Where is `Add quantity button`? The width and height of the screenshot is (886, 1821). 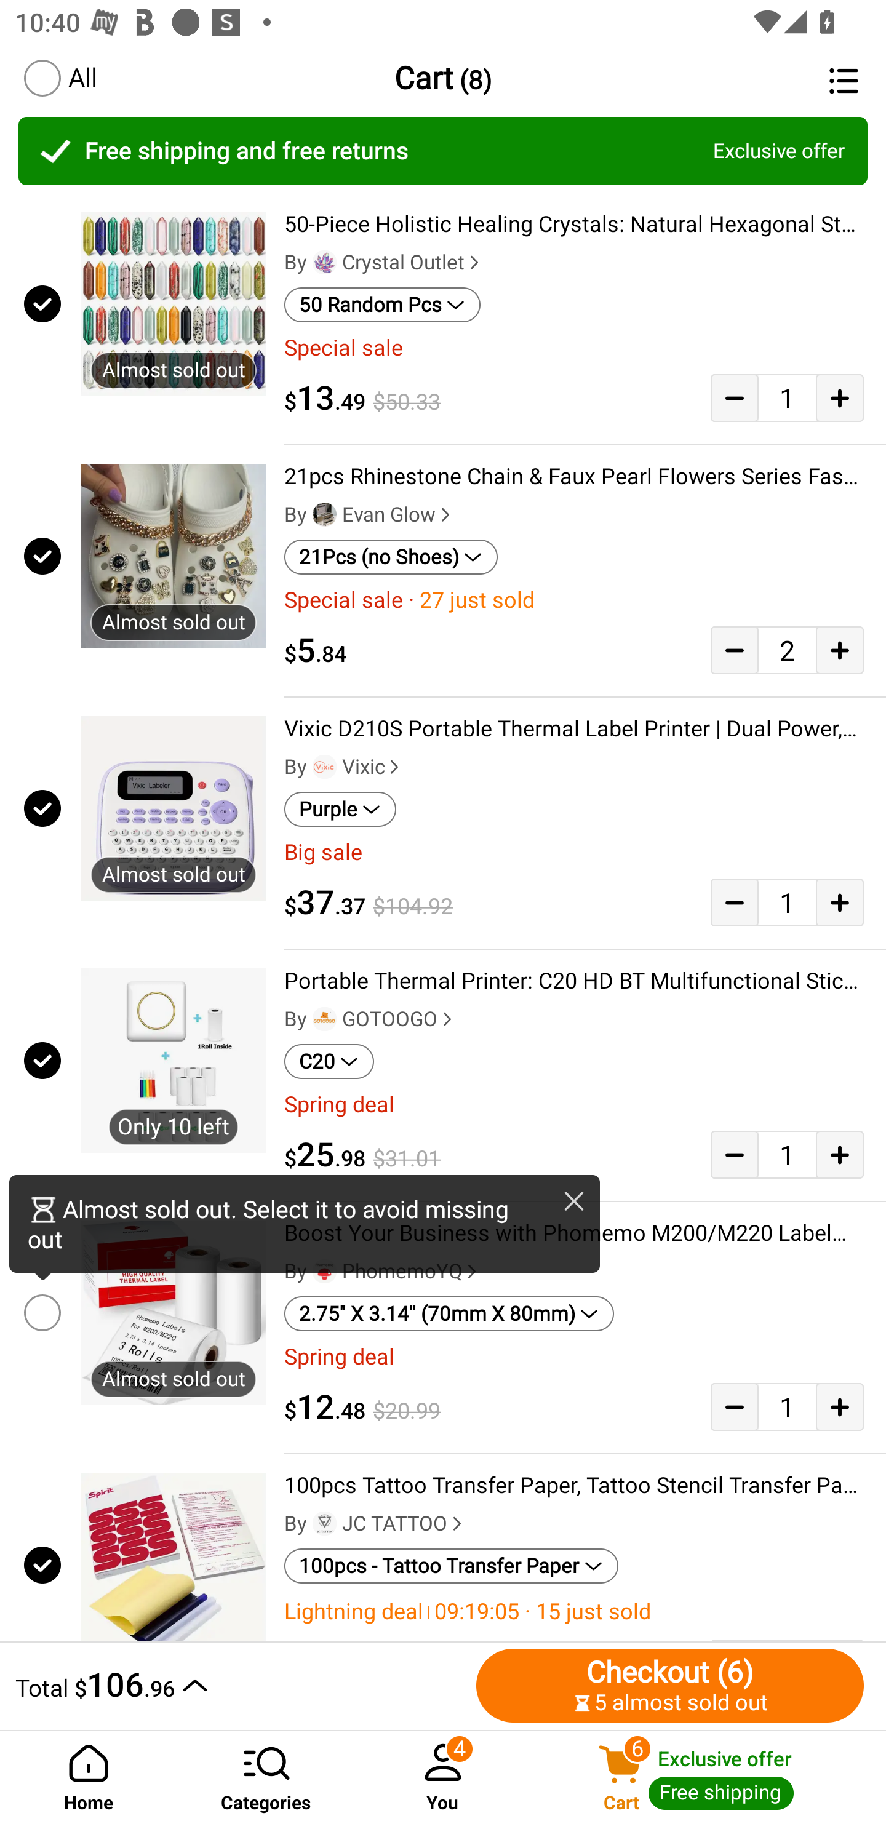
Add quantity button is located at coordinates (840, 1406).